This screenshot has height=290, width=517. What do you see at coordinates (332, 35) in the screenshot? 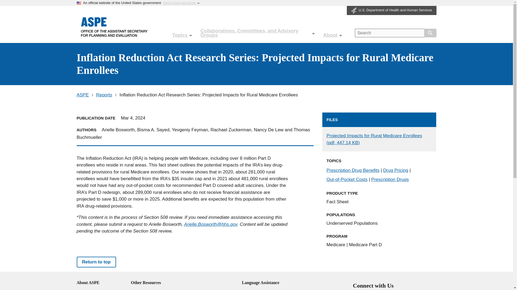
I see `About` at bounding box center [332, 35].